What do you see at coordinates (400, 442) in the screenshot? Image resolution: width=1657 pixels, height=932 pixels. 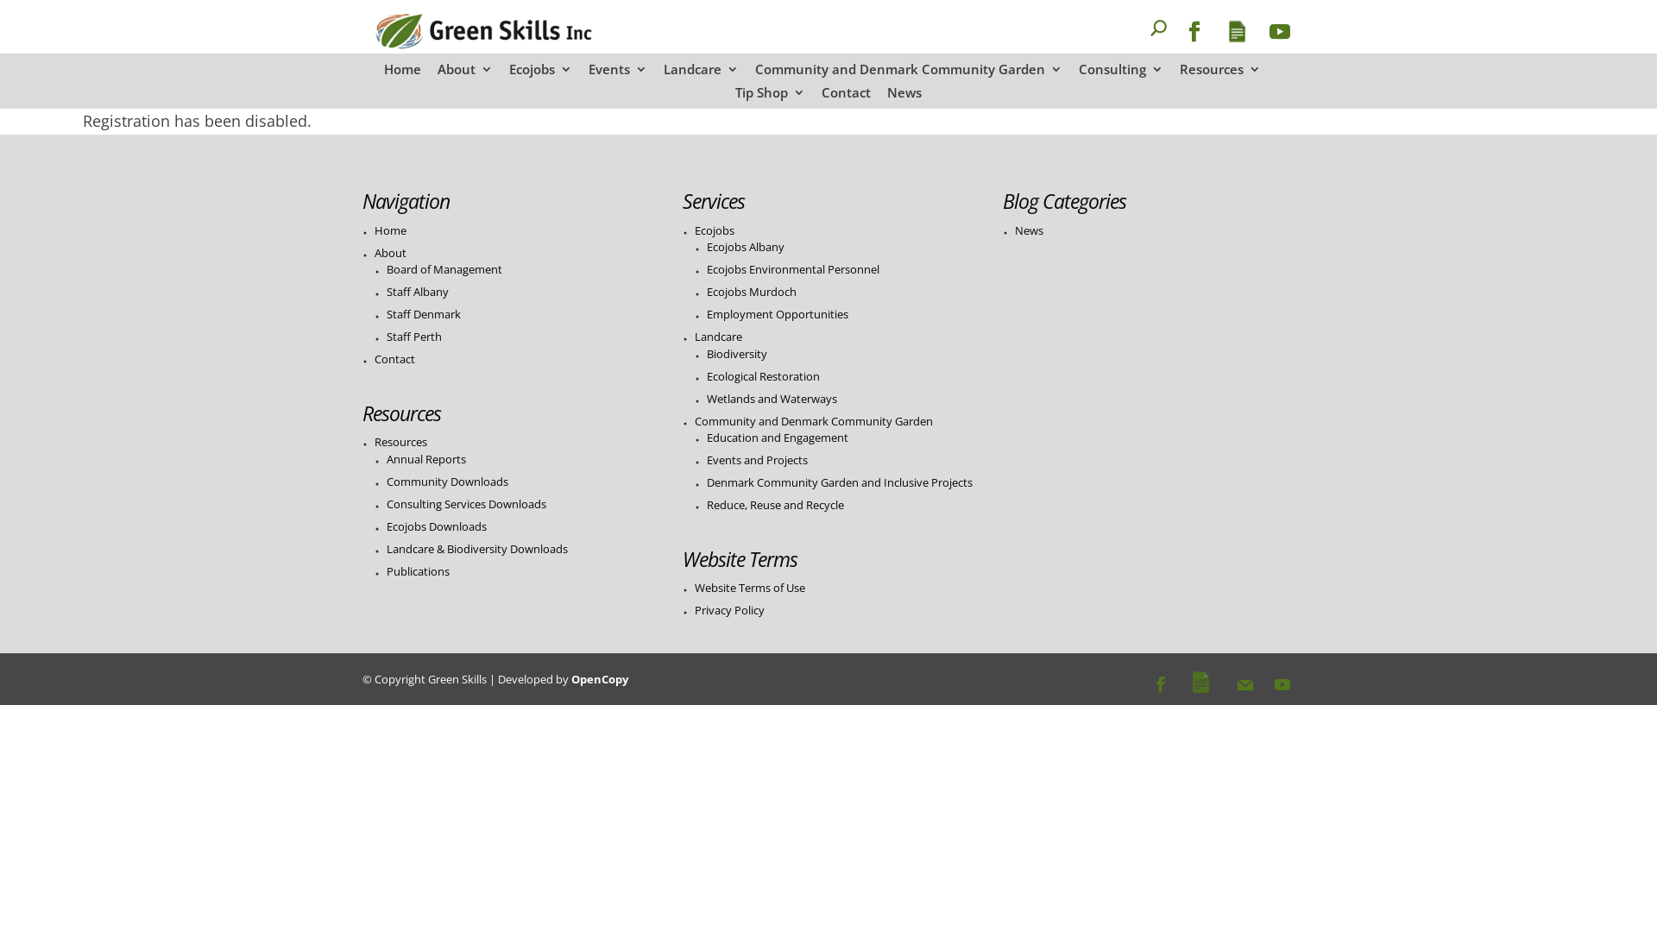 I see `Resources` at bounding box center [400, 442].